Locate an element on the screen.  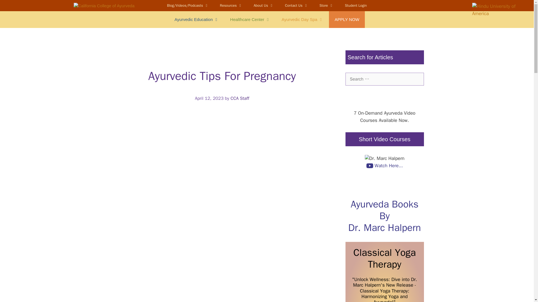
Ayurvedic Education is located at coordinates (196, 20).